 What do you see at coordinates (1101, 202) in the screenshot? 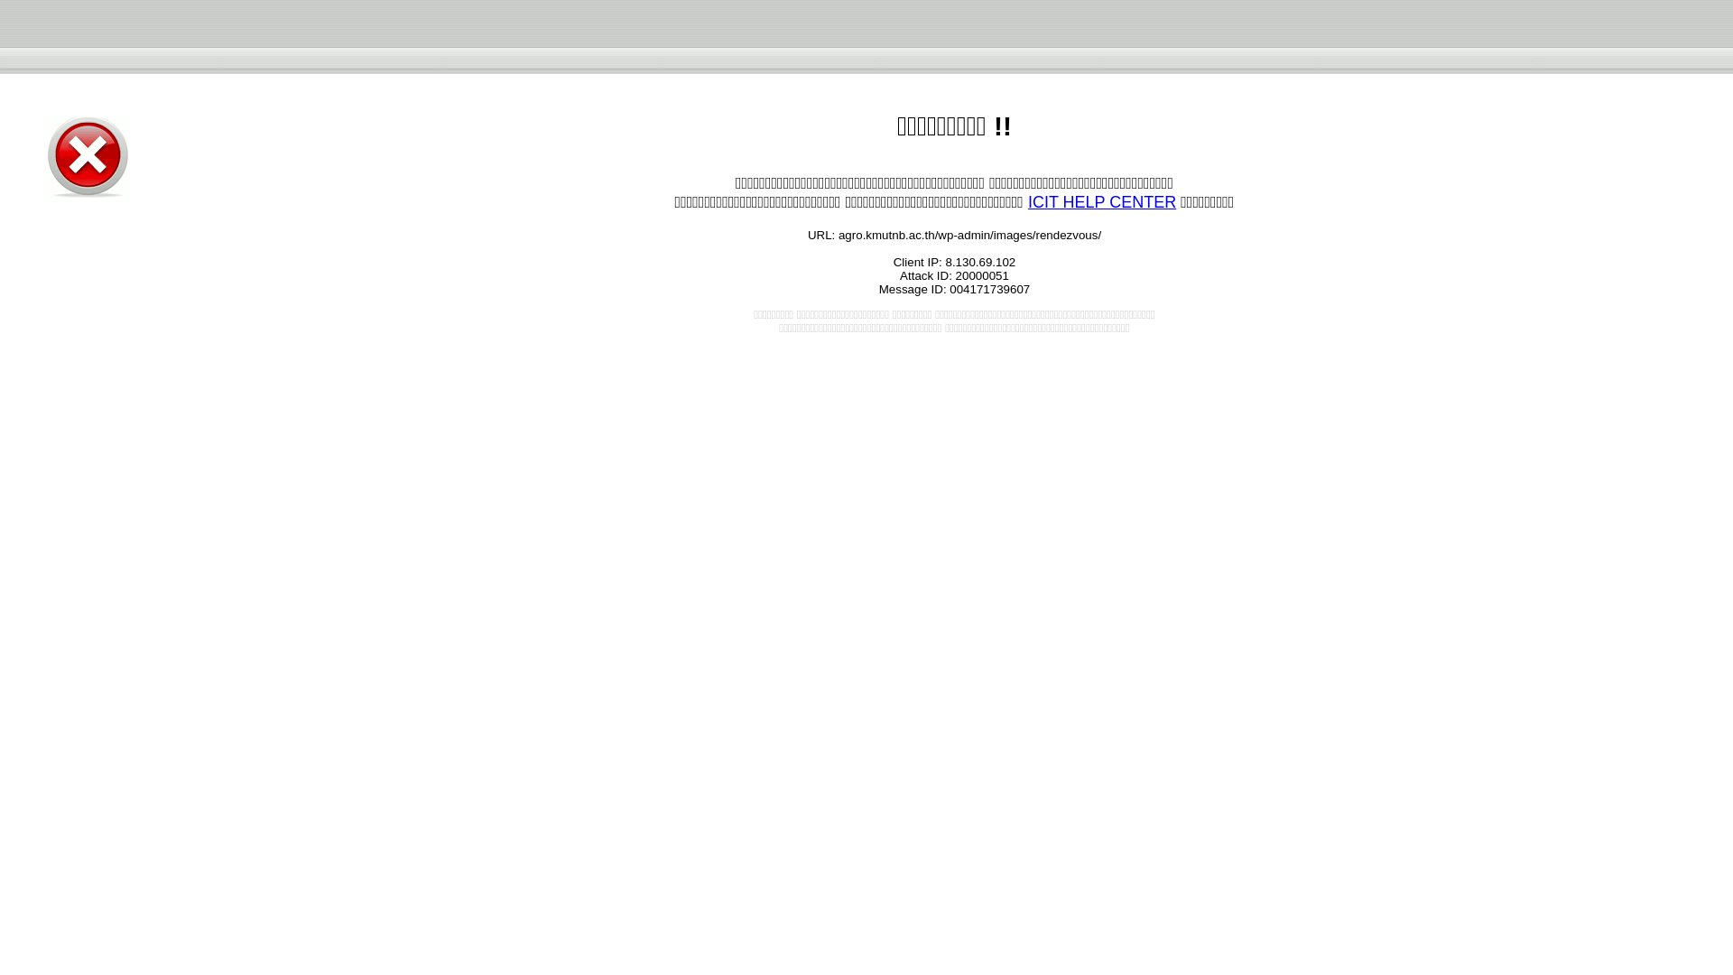
I see `ICIT HELP CENTER` at bounding box center [1101, 202].